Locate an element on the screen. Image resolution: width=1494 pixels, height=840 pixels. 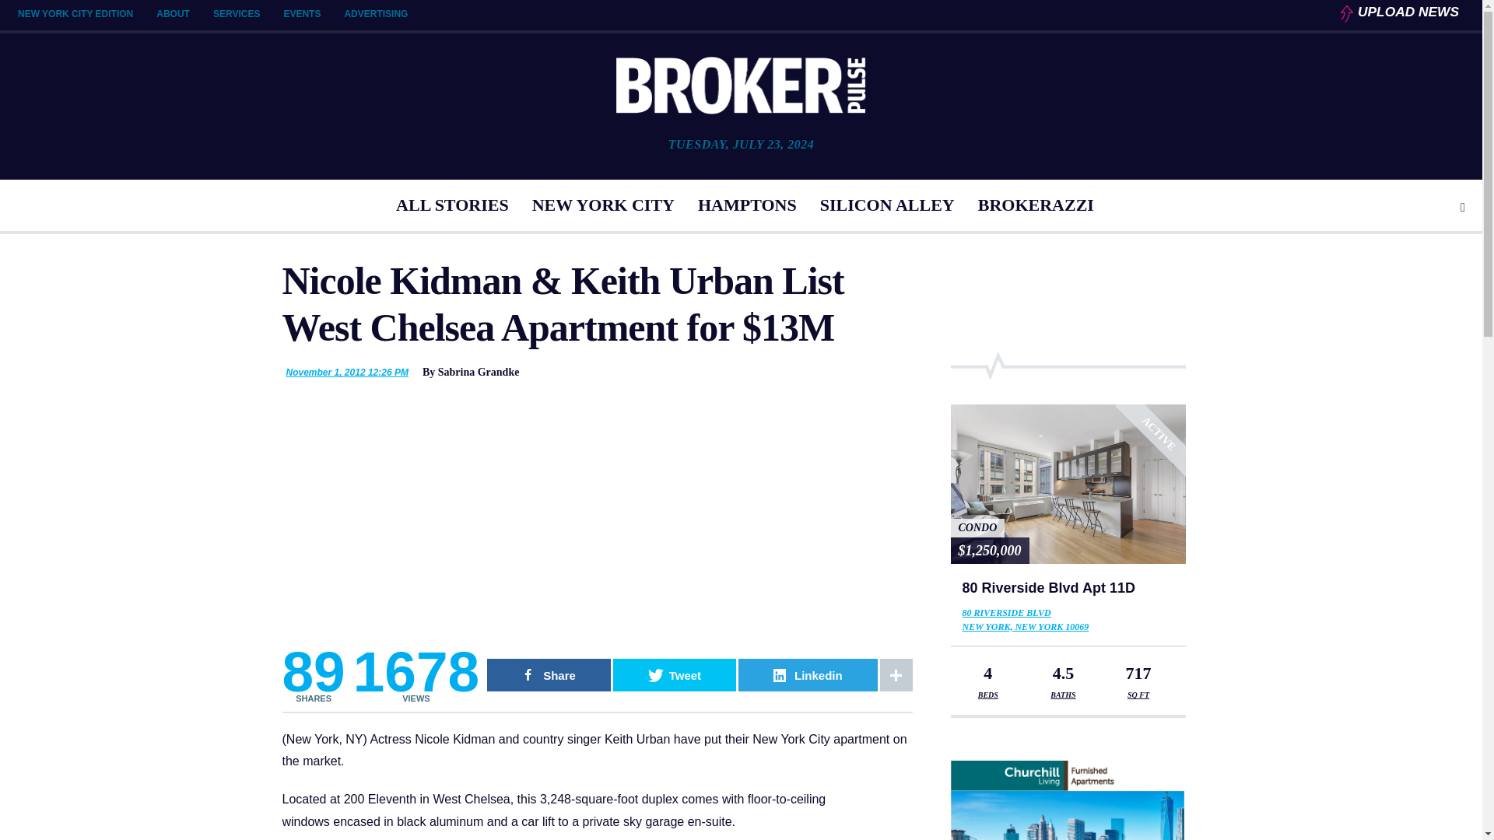
NEW YORK CITY EDITION is located at coordinates (75, 13).